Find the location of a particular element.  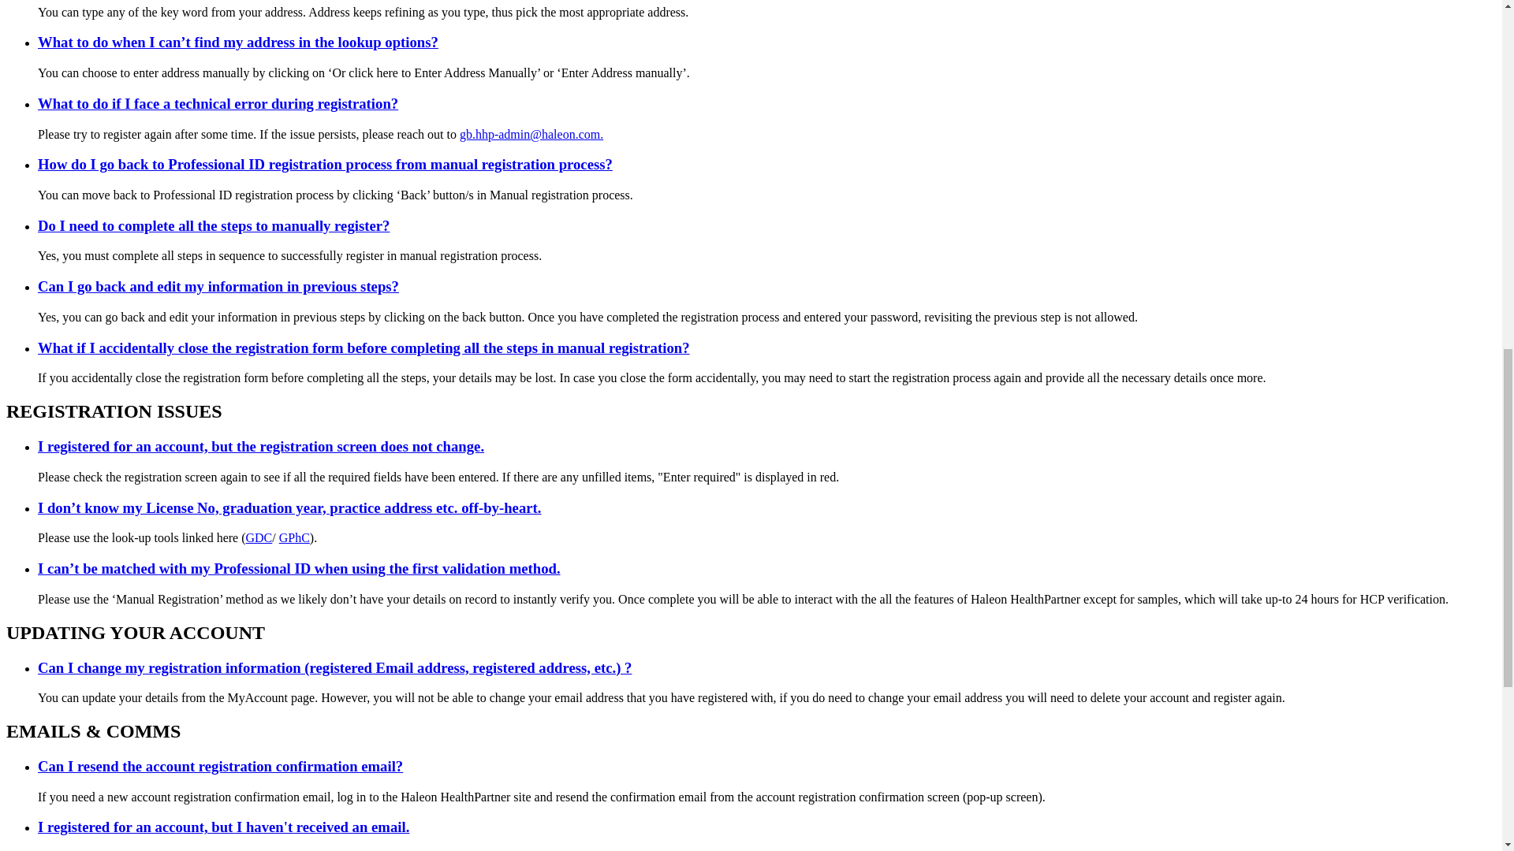

Do I need to complete all the steps to manually register? is located at coordinates (213, 225).